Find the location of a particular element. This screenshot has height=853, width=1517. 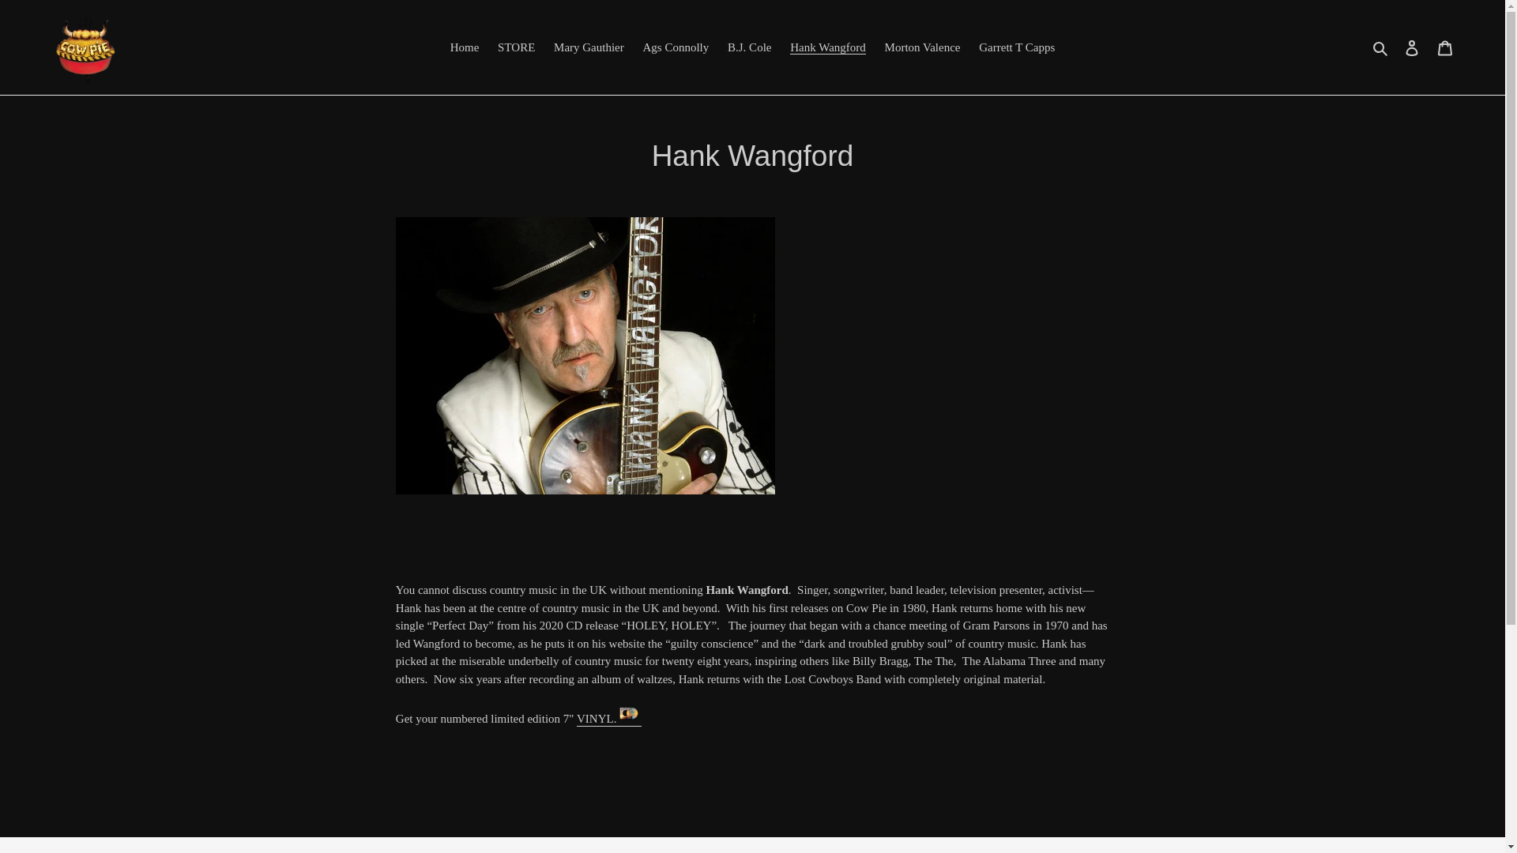

. is located at coordinates (627, 719).